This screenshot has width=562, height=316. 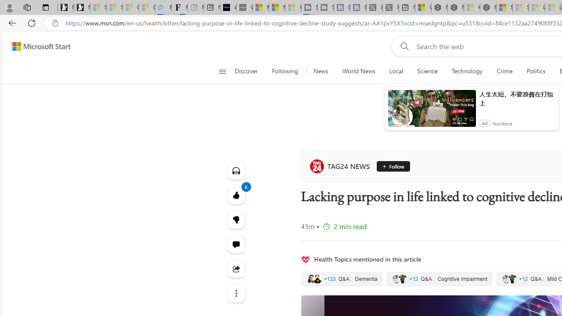 I want to click on Cognitive Impairment, so click(x=439, y=279).